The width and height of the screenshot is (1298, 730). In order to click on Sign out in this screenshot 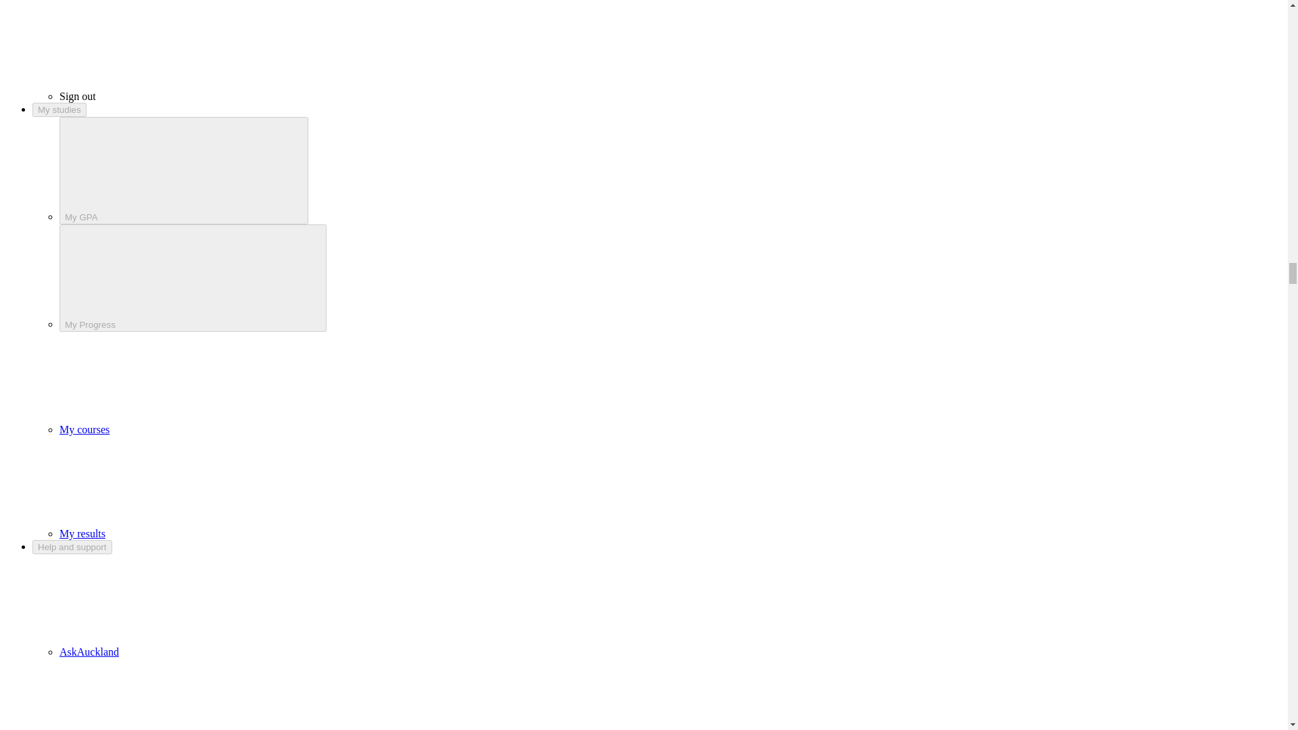, I will do `click(180, 96)`.